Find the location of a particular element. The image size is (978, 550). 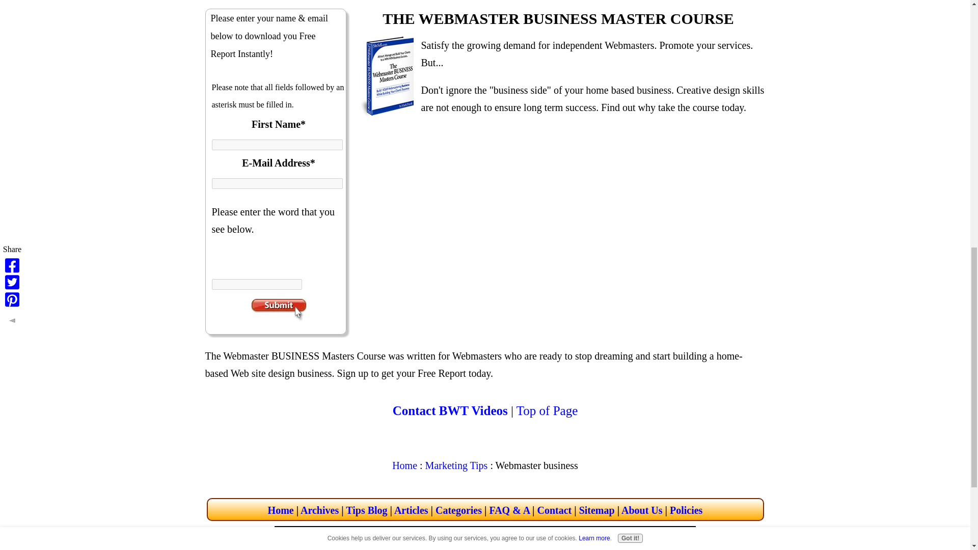

Review BWT on GMB is located at coordinates (612, 542).